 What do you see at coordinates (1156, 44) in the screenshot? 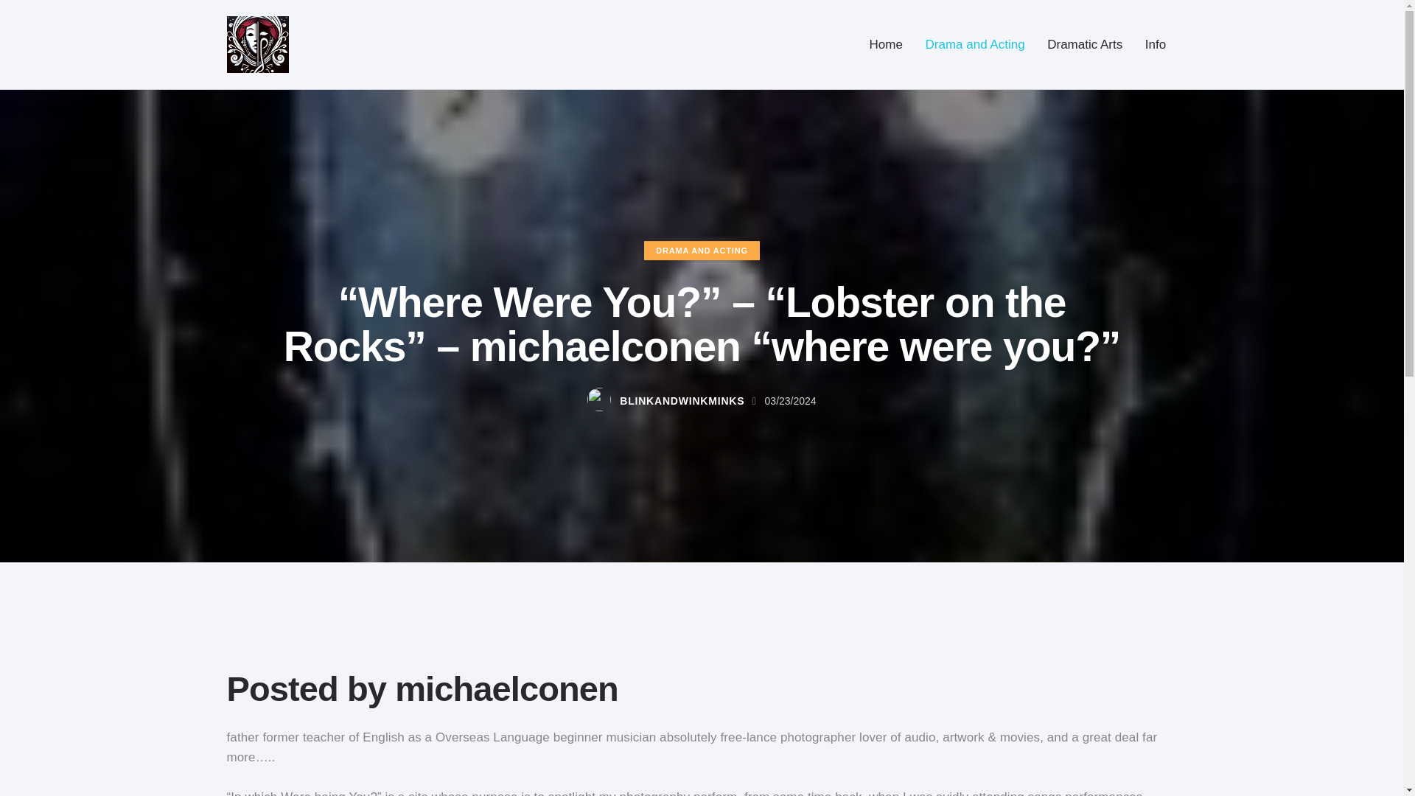
I see `Info` at bounding box center [1156, 44].